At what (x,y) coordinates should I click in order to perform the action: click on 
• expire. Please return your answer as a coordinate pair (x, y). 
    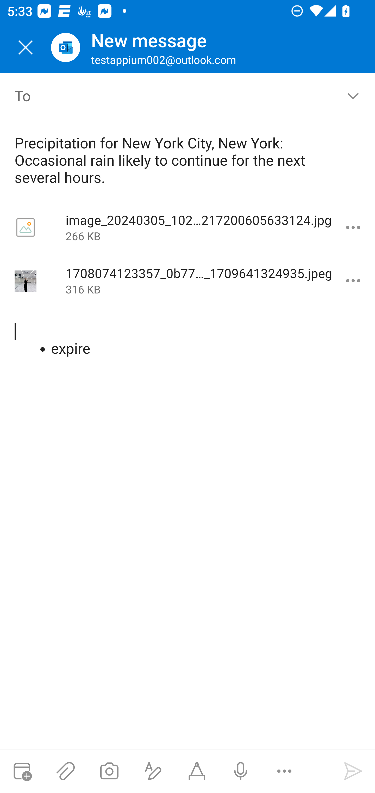
    Looking at the image, I should click on (188, 340).